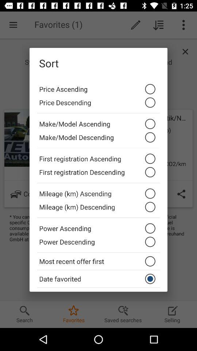 The image size is (197, 351). Describe the element at coordinates (98, 87) in the screenshot. I see `swipe to price ascending icon` at that location.